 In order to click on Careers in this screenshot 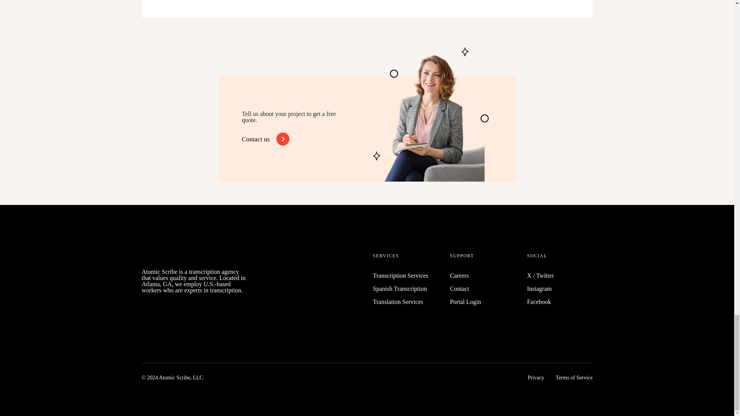, I will do `click(459, 275)`.